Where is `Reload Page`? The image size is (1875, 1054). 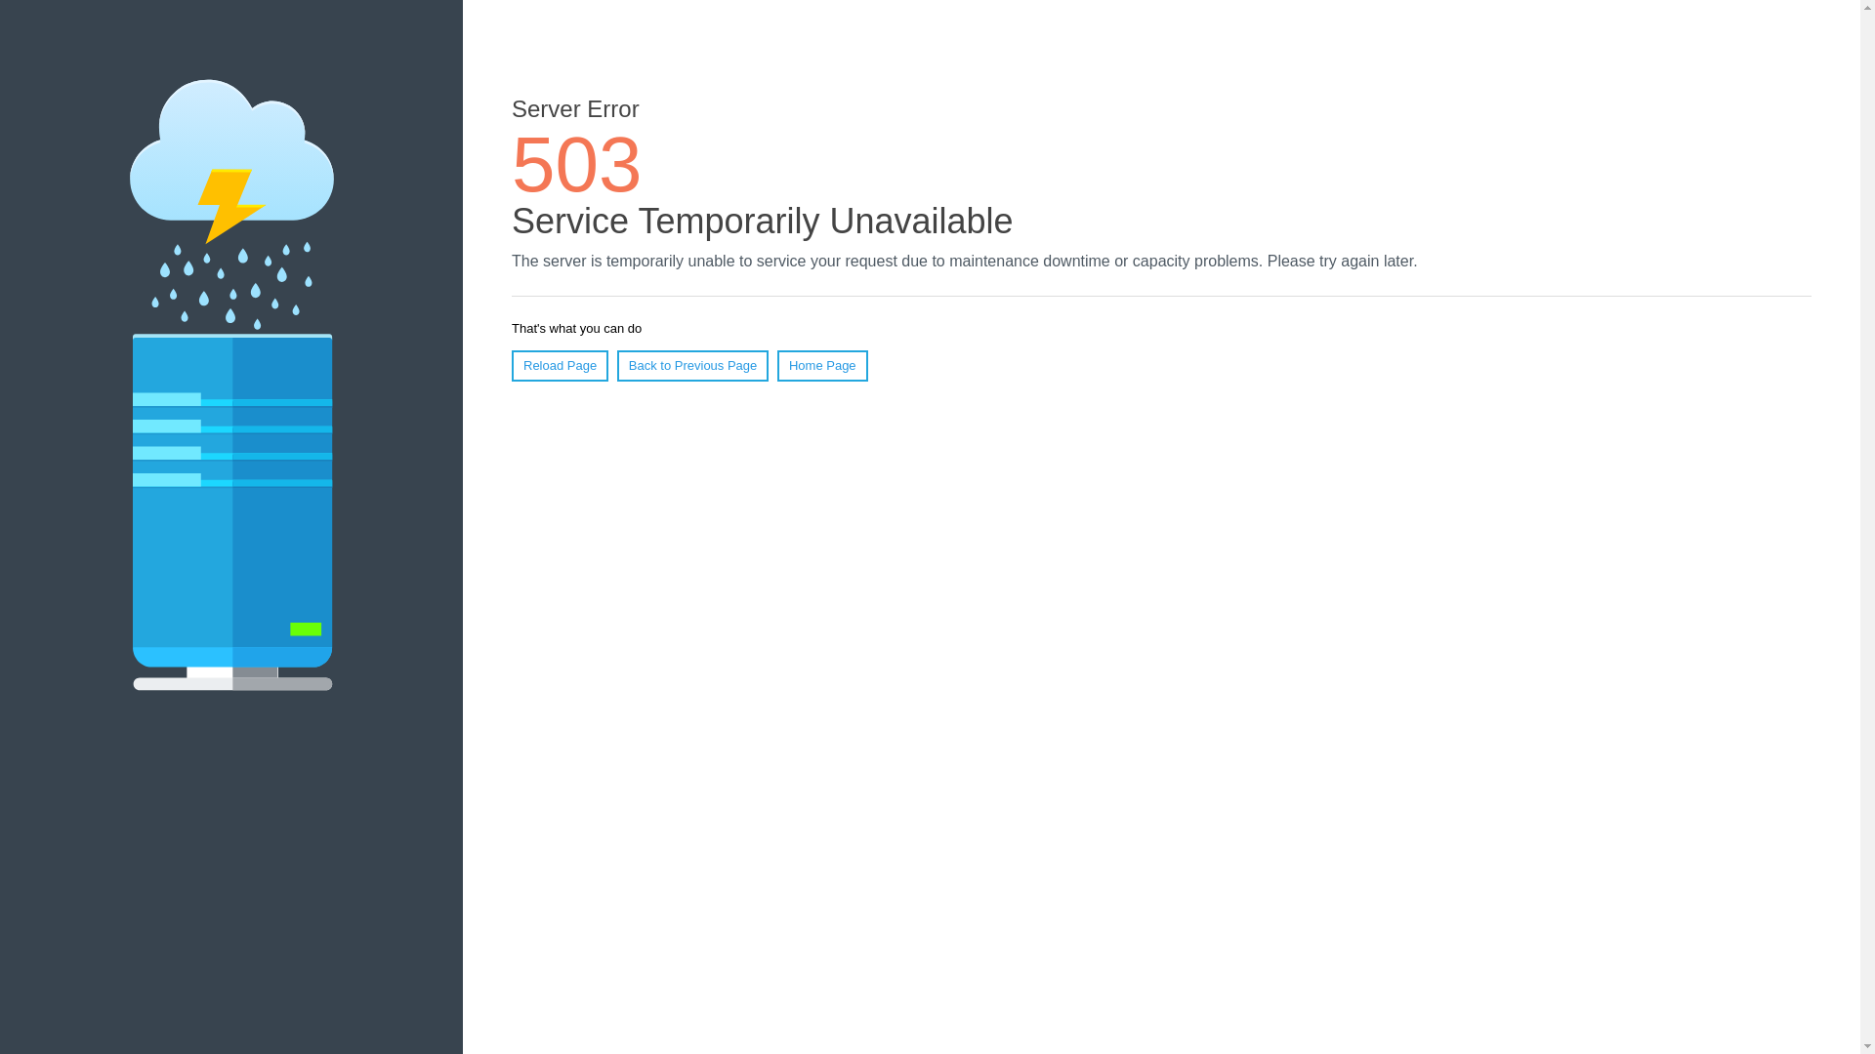
Reload Page is located at coordinates (561, 366).